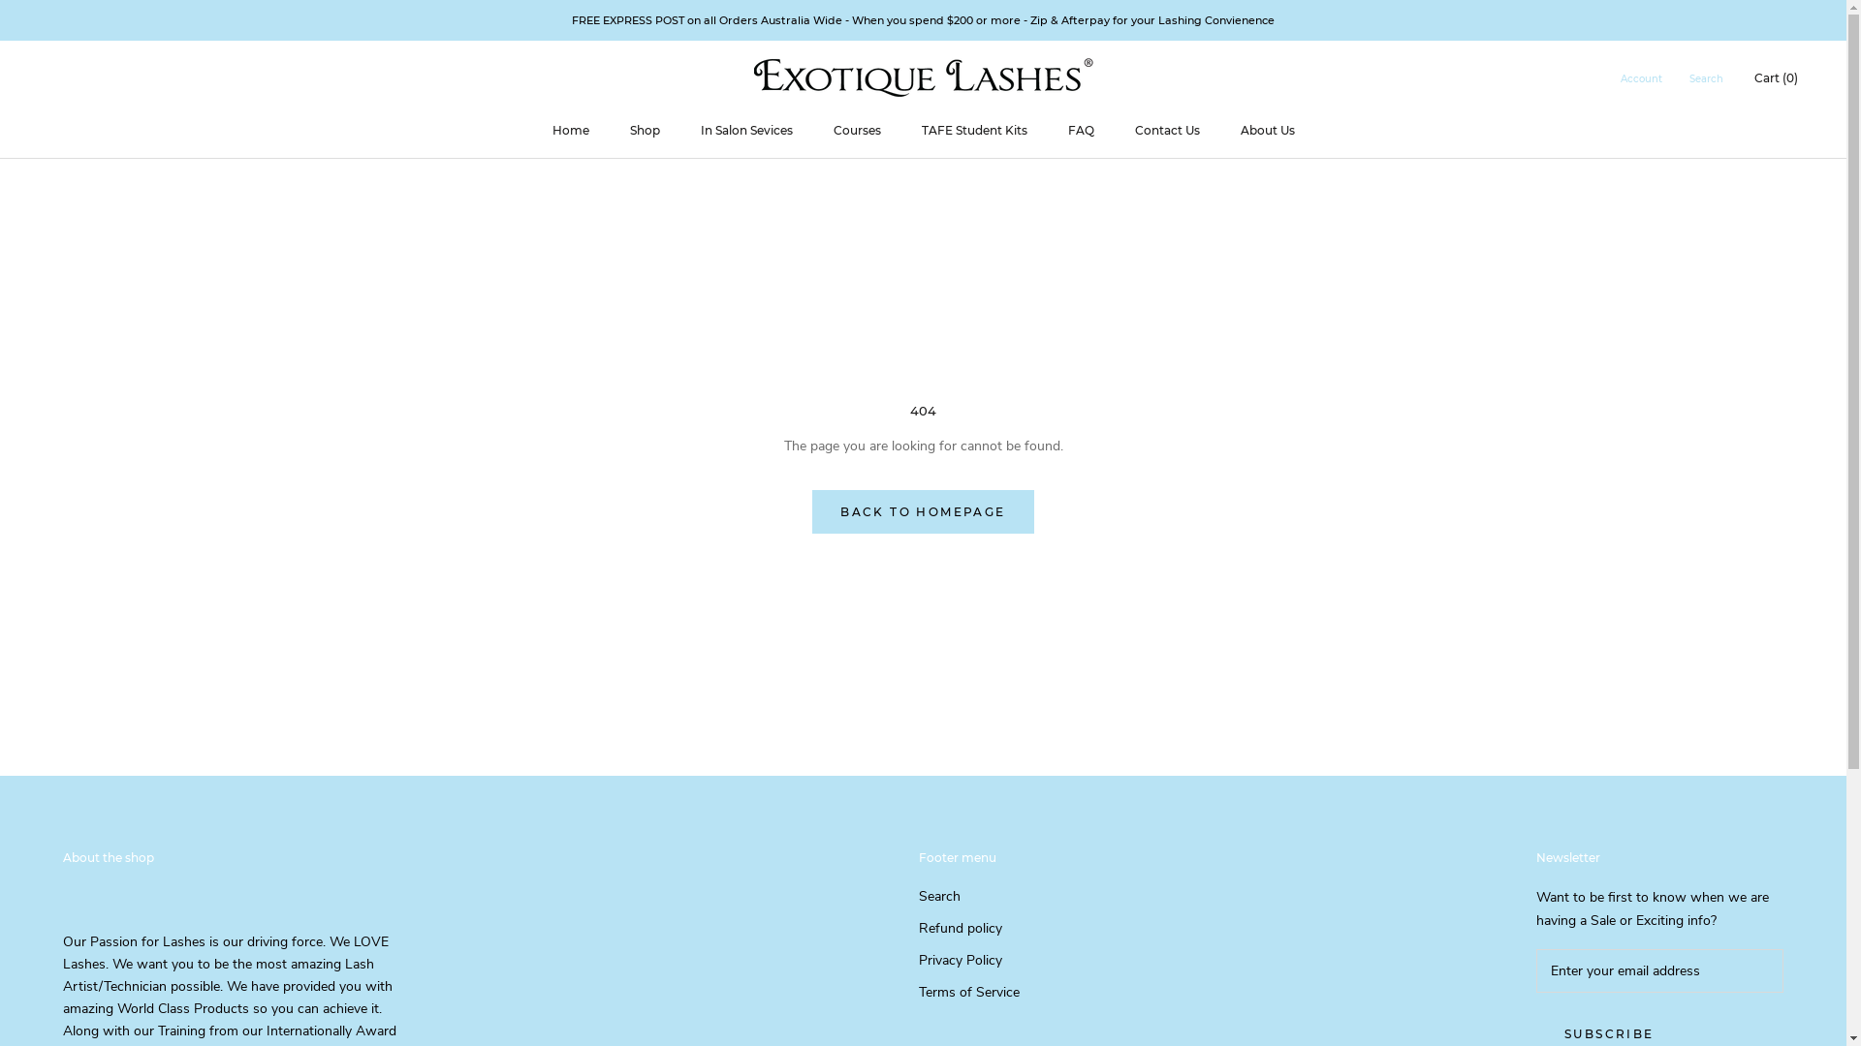 This screenshot has height=1046, width=1861. I want to click on FAQ
FAQ, so click(1082, 130).